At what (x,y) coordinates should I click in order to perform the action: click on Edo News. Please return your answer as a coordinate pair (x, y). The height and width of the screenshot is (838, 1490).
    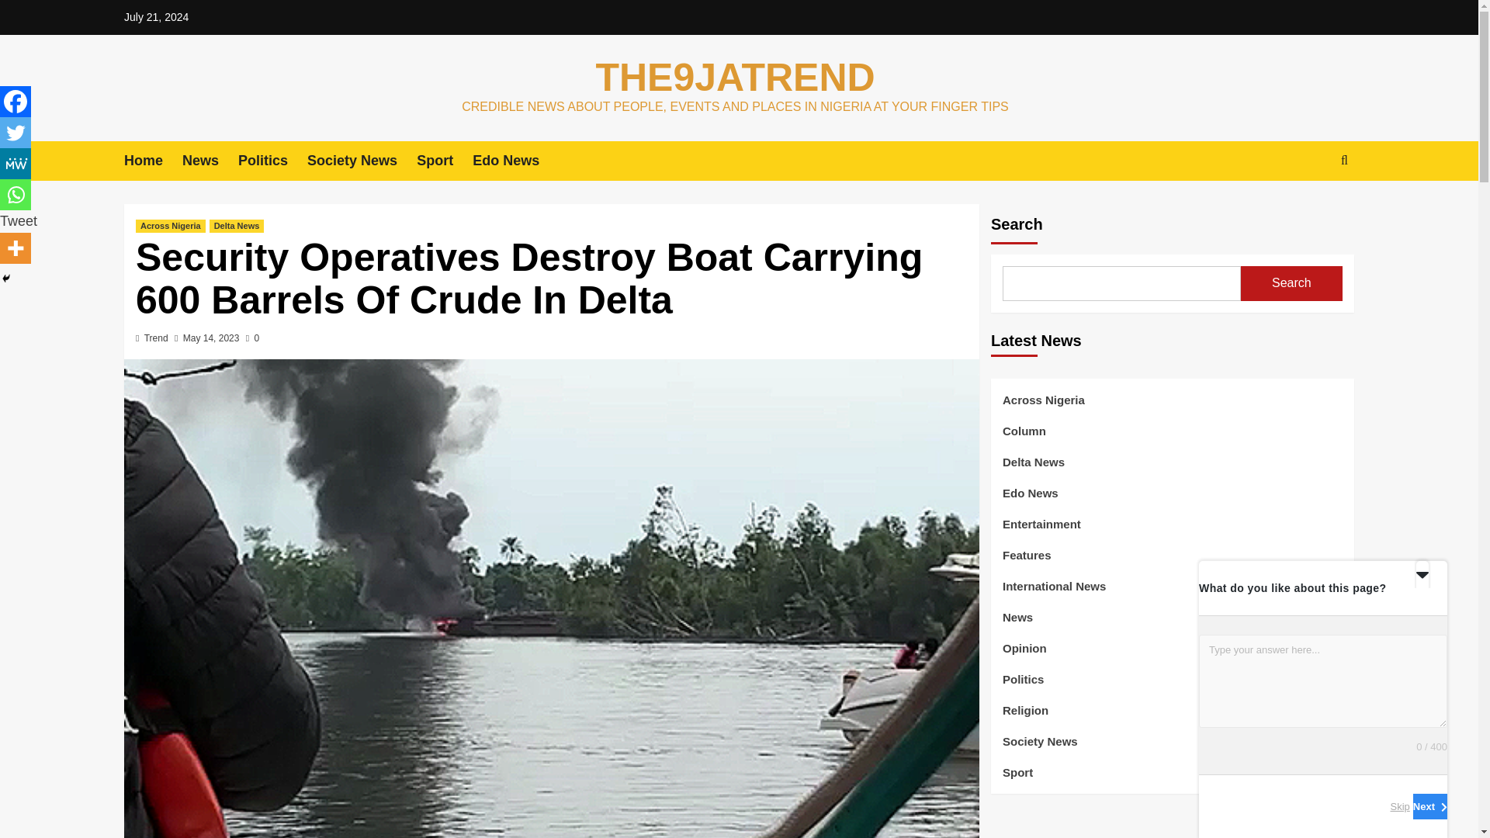
    Looking at the image, I should click on (515, 161).